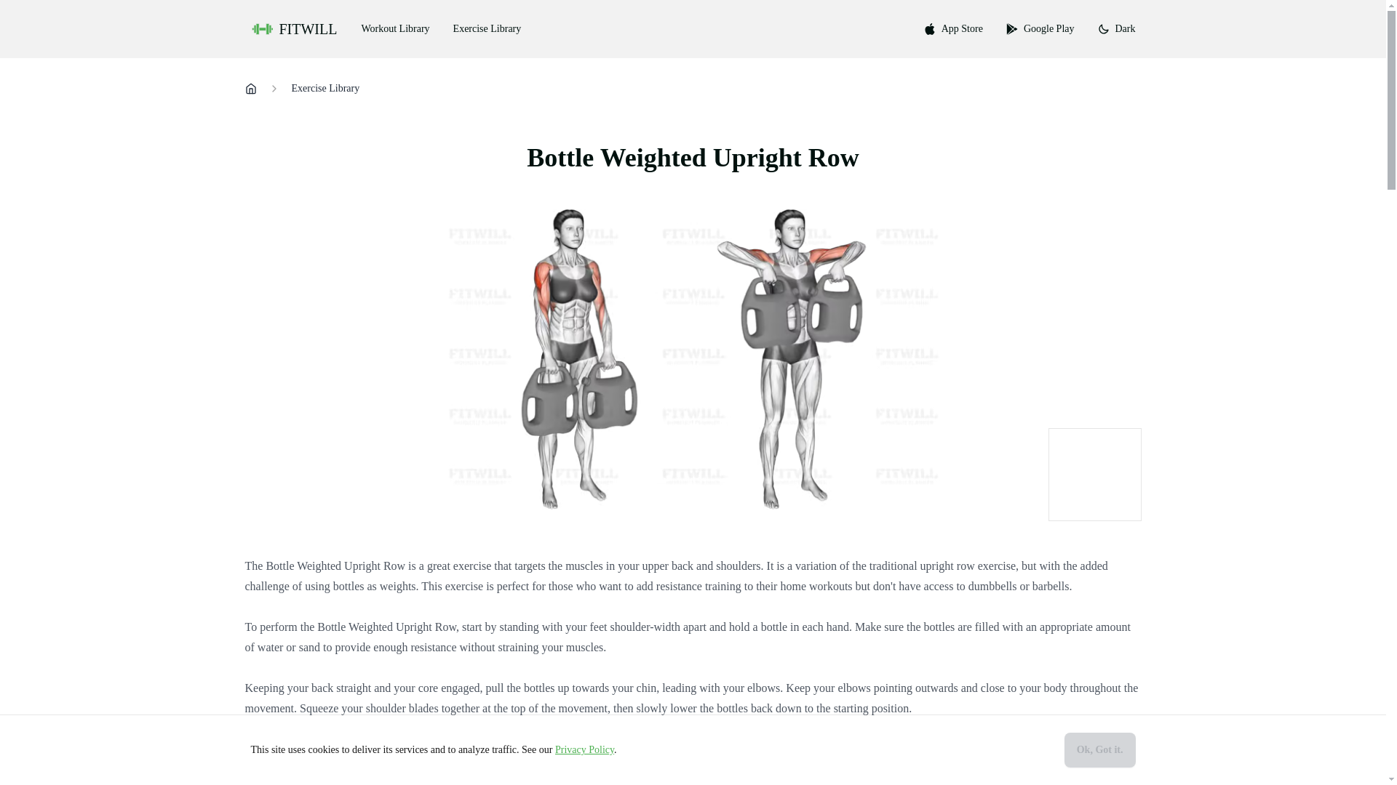 Image resolution: width=1397 pixels, height=785 pixels. Describe the element at coordinates (1100, 750) in the screenshot. I see `Ok, Got it.` at that location.